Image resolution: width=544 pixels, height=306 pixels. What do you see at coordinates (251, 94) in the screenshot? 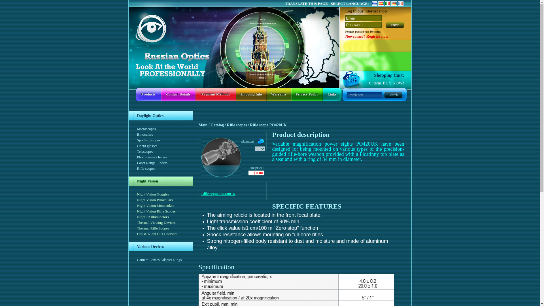
I see `Shipping Info` at bounding box center [251, 94].